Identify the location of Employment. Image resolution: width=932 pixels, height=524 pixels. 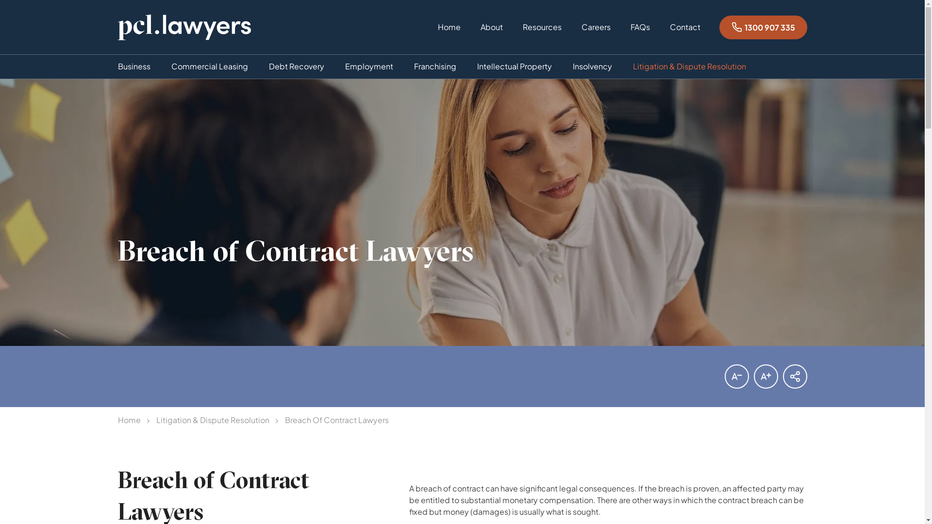
(369, 67).